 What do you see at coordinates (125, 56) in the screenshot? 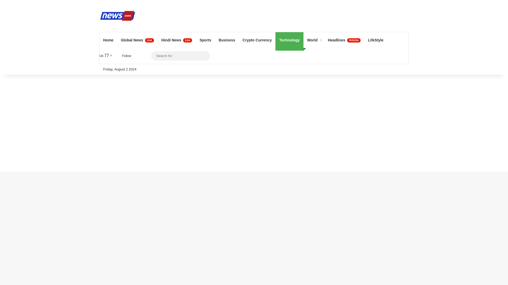
I see `Follow` at bounding box center [125, 56].